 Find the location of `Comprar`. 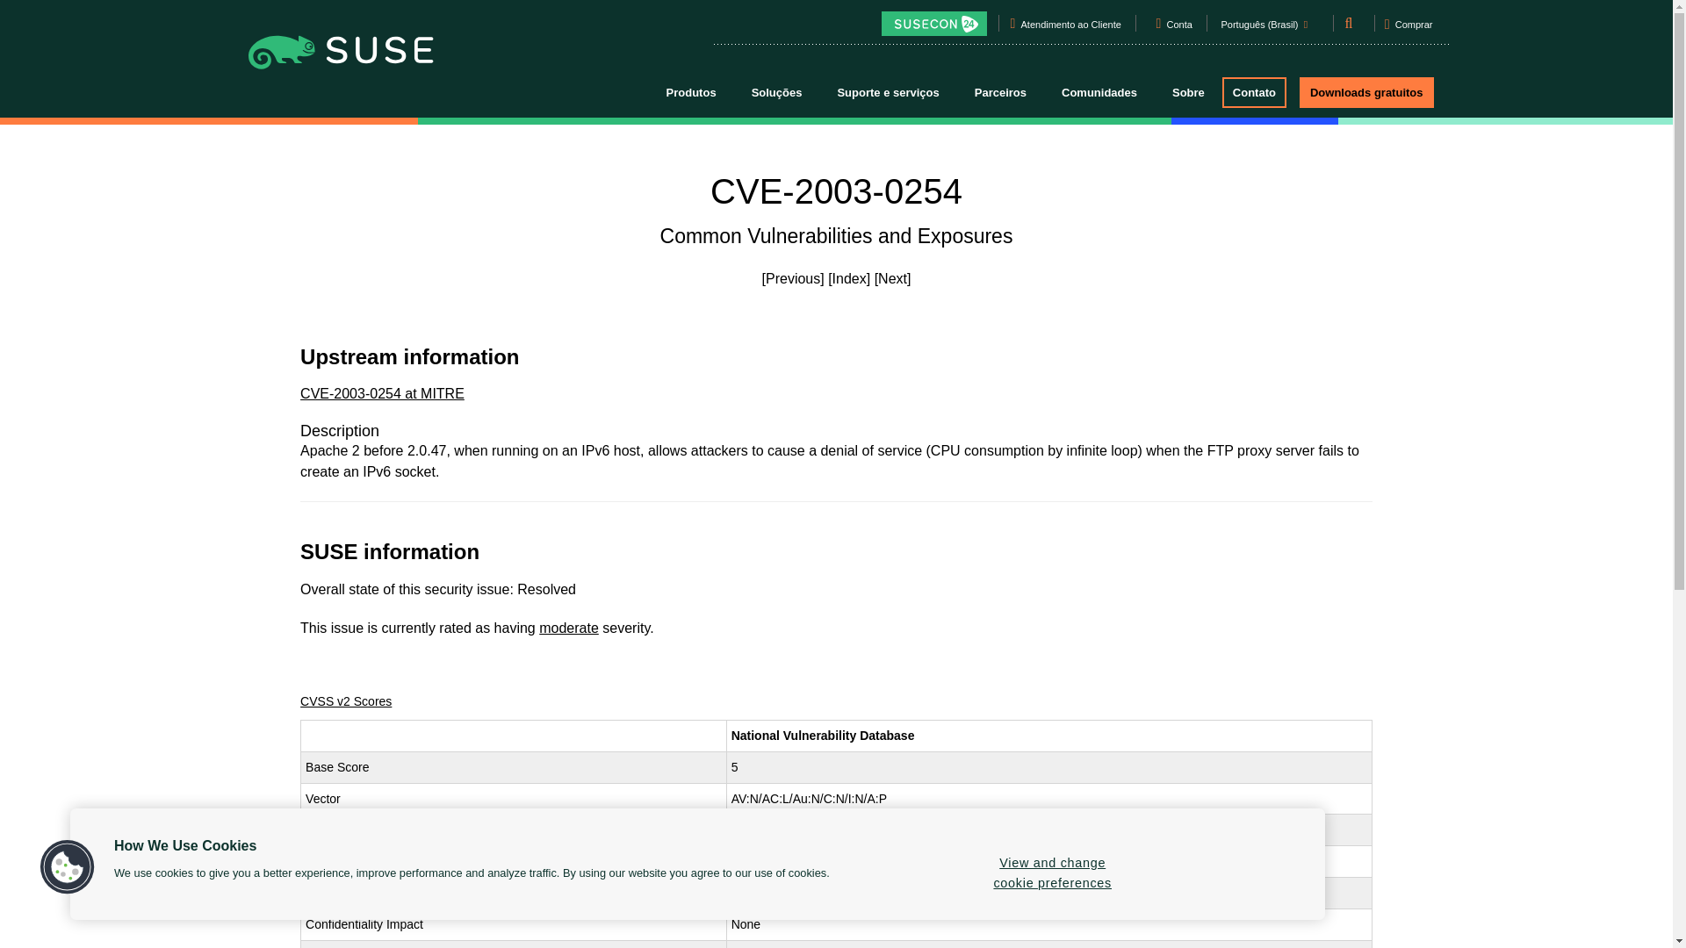

Comprar is located at coordinates (1409, 30).